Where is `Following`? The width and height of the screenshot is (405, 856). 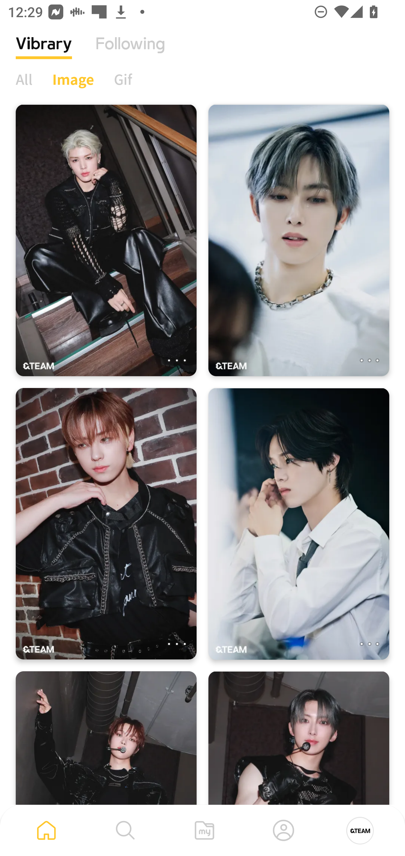
Following is located at coordinates (130, 52).